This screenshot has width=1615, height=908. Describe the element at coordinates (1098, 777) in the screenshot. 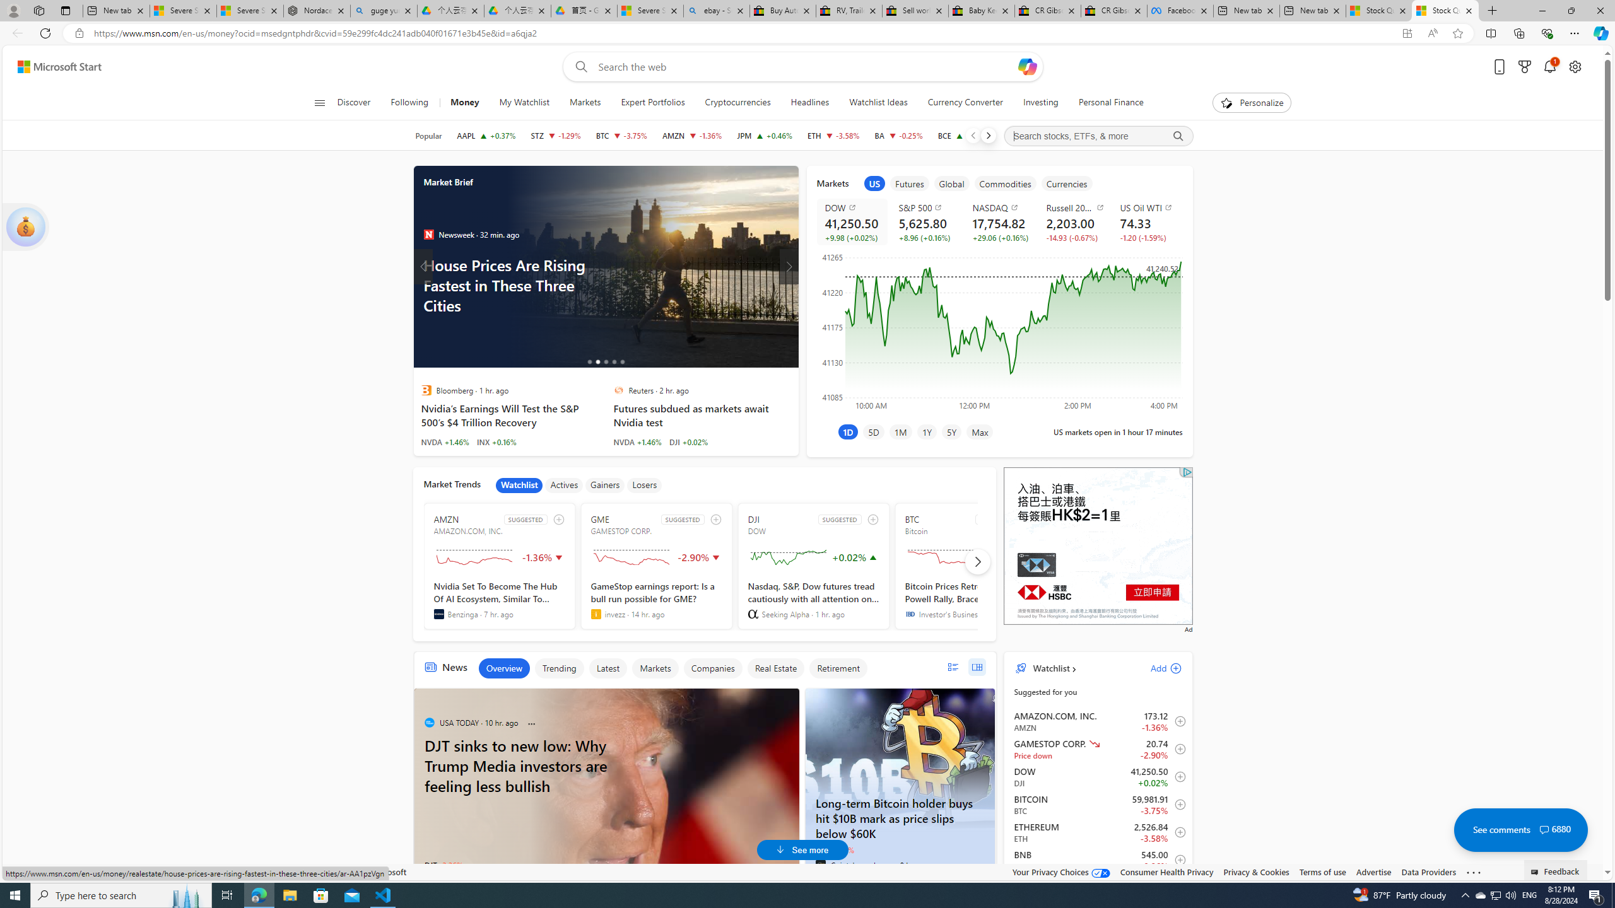

I see `DJI DOW increase 41,250.50 +9.98 +0.02% item2` at that location.